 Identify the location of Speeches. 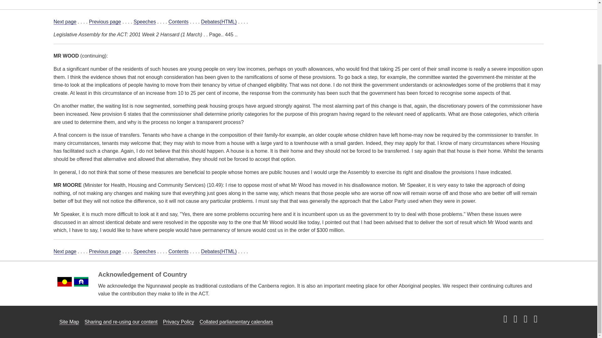
(145, 252).